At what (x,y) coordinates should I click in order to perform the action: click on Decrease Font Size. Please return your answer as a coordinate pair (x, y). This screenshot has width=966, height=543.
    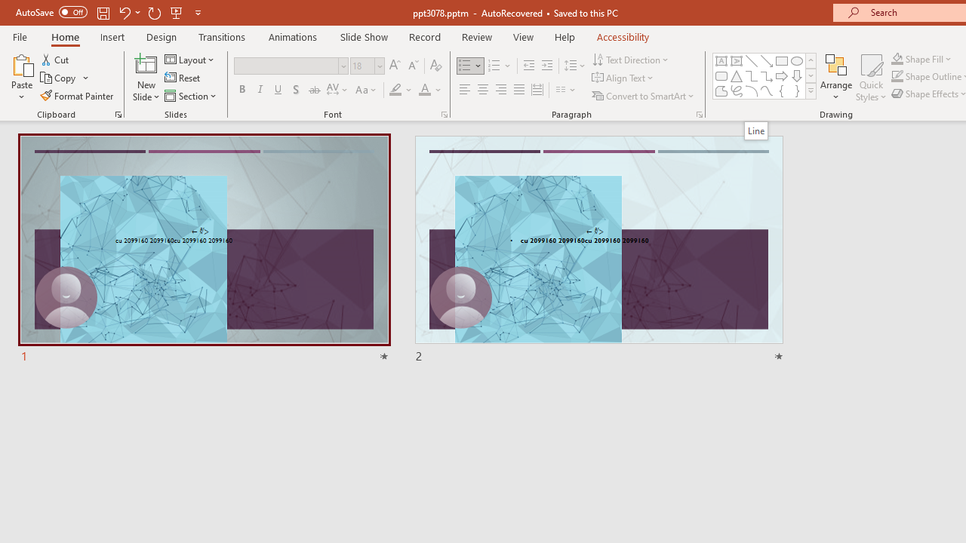
    Looking at the image, I should click on (413, 66).